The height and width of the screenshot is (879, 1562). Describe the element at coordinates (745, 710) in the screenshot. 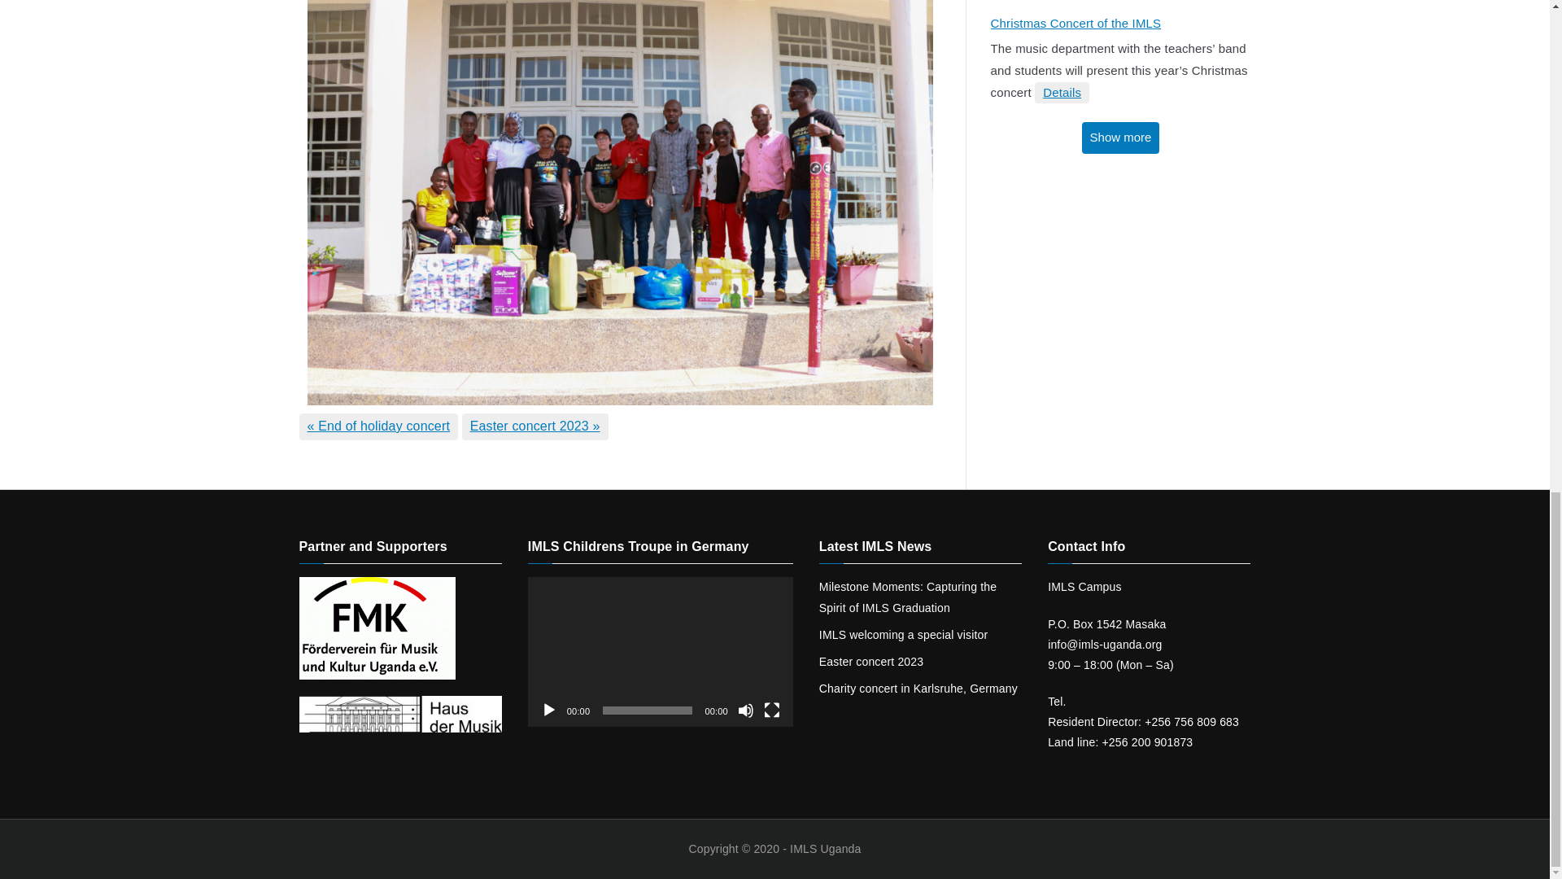

I see `Mute` at that location.